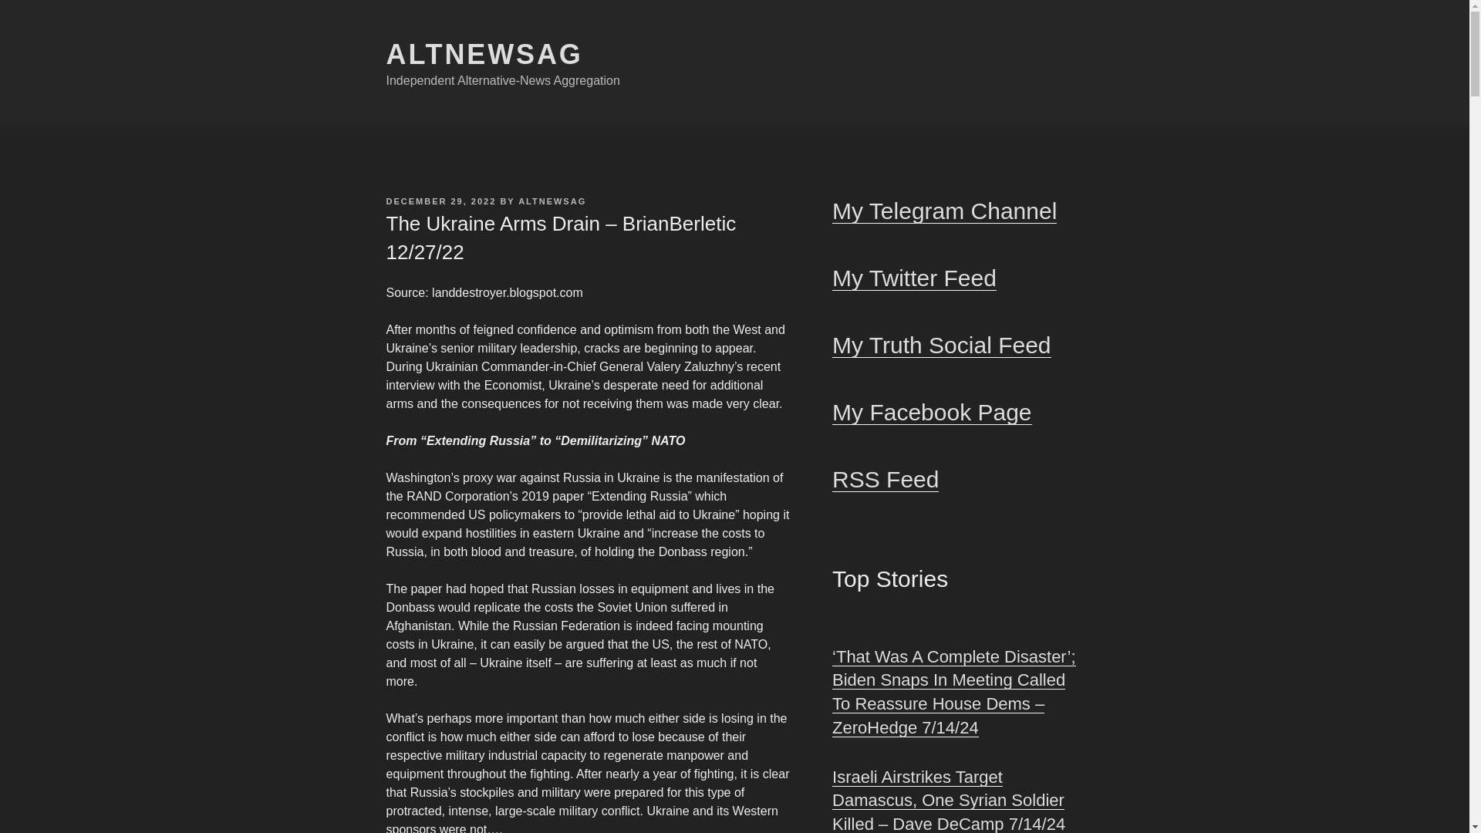 This screenshot has height=833, width=1481. Describe the element at coordinates (944, 211) in the screenshot. I see `My Telegram Channel` at that location.